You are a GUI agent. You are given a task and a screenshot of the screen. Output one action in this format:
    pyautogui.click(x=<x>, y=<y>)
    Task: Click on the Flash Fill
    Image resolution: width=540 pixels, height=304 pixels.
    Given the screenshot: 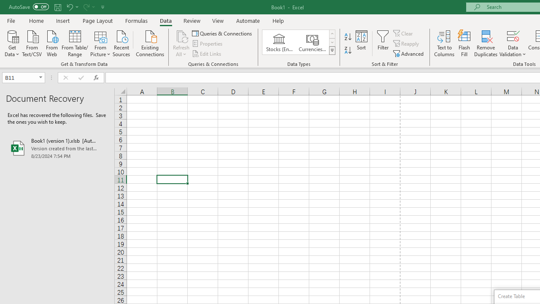 What is the action you would take?
    pyautogui.click(x=464, y=43)
    